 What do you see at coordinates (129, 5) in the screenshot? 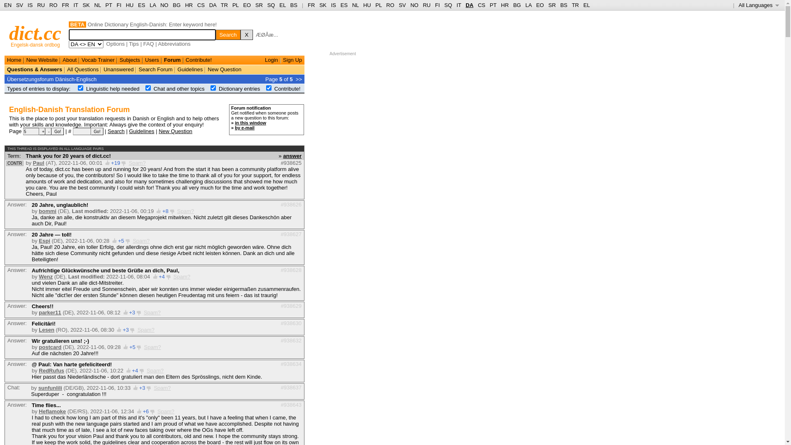
I see `HU` at bounding box center [129, 5].